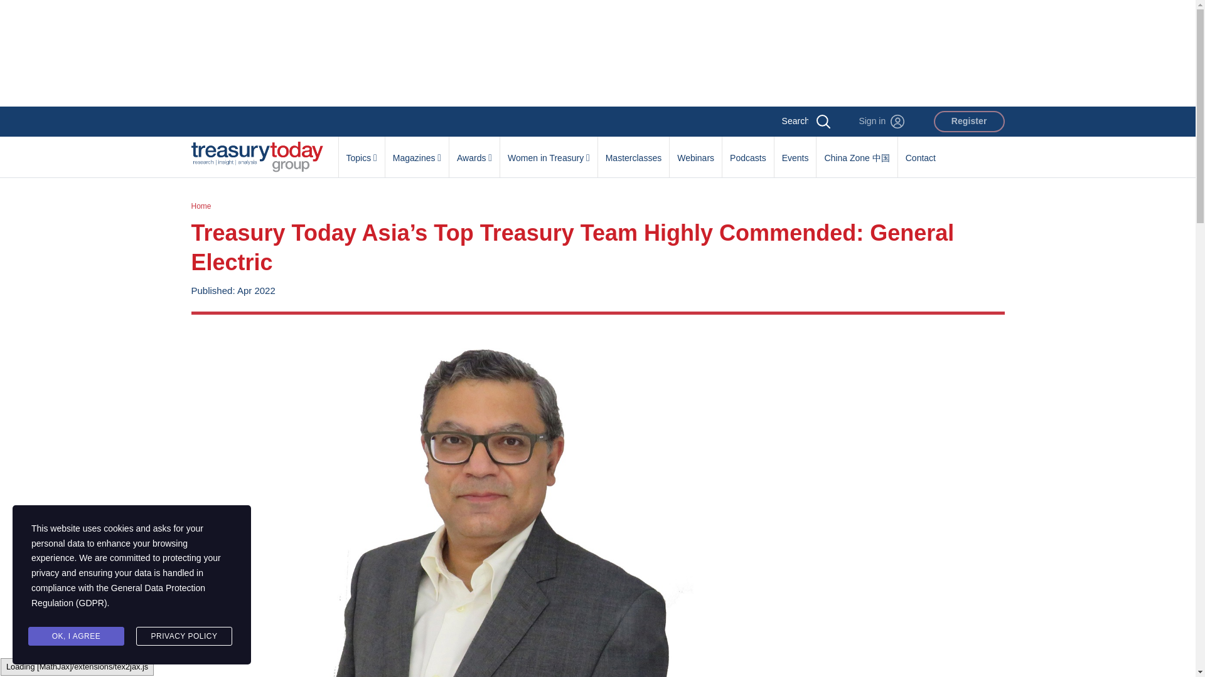  What do you see at coordinates (908, 601) in the screenshot?
I see `3rd party ad content` at bounding box center [908, 601].